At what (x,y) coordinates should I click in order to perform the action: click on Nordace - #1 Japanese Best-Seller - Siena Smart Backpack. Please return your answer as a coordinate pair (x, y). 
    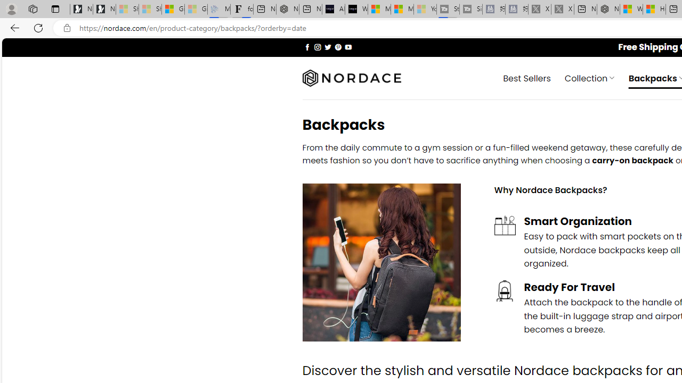
    Looking at the image, I should click on (287, 10).